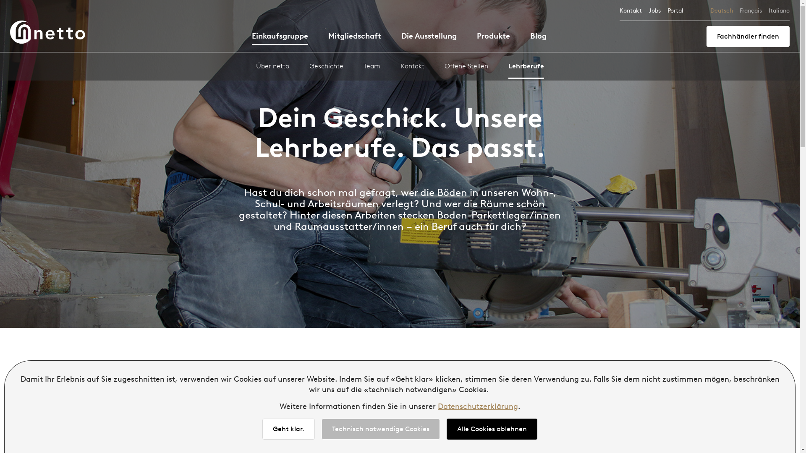 The image size is (806, 453). What do you see at coordinates (372, 70) in the screenshot?
I see `Team` at bounding box center [372, 70].